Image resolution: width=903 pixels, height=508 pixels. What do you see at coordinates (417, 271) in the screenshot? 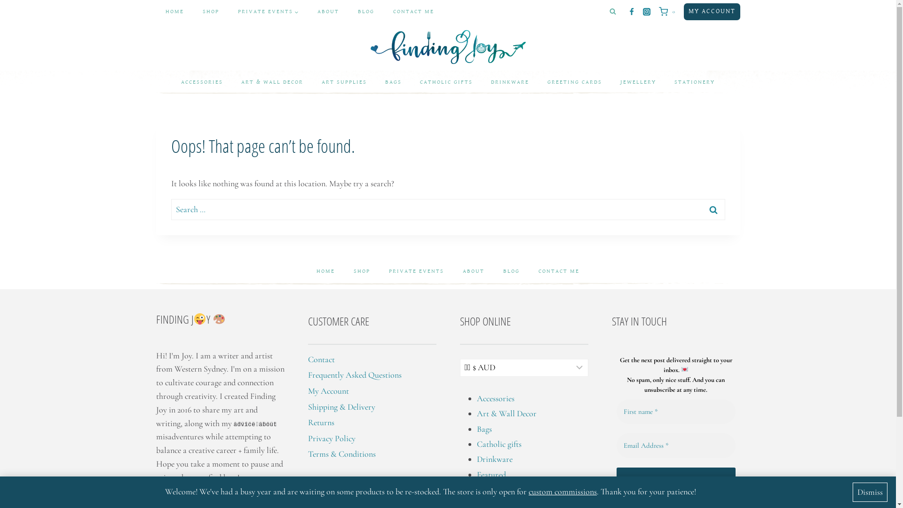
I see `PRIVATE EVENTS` at bounding box center [417, 271].